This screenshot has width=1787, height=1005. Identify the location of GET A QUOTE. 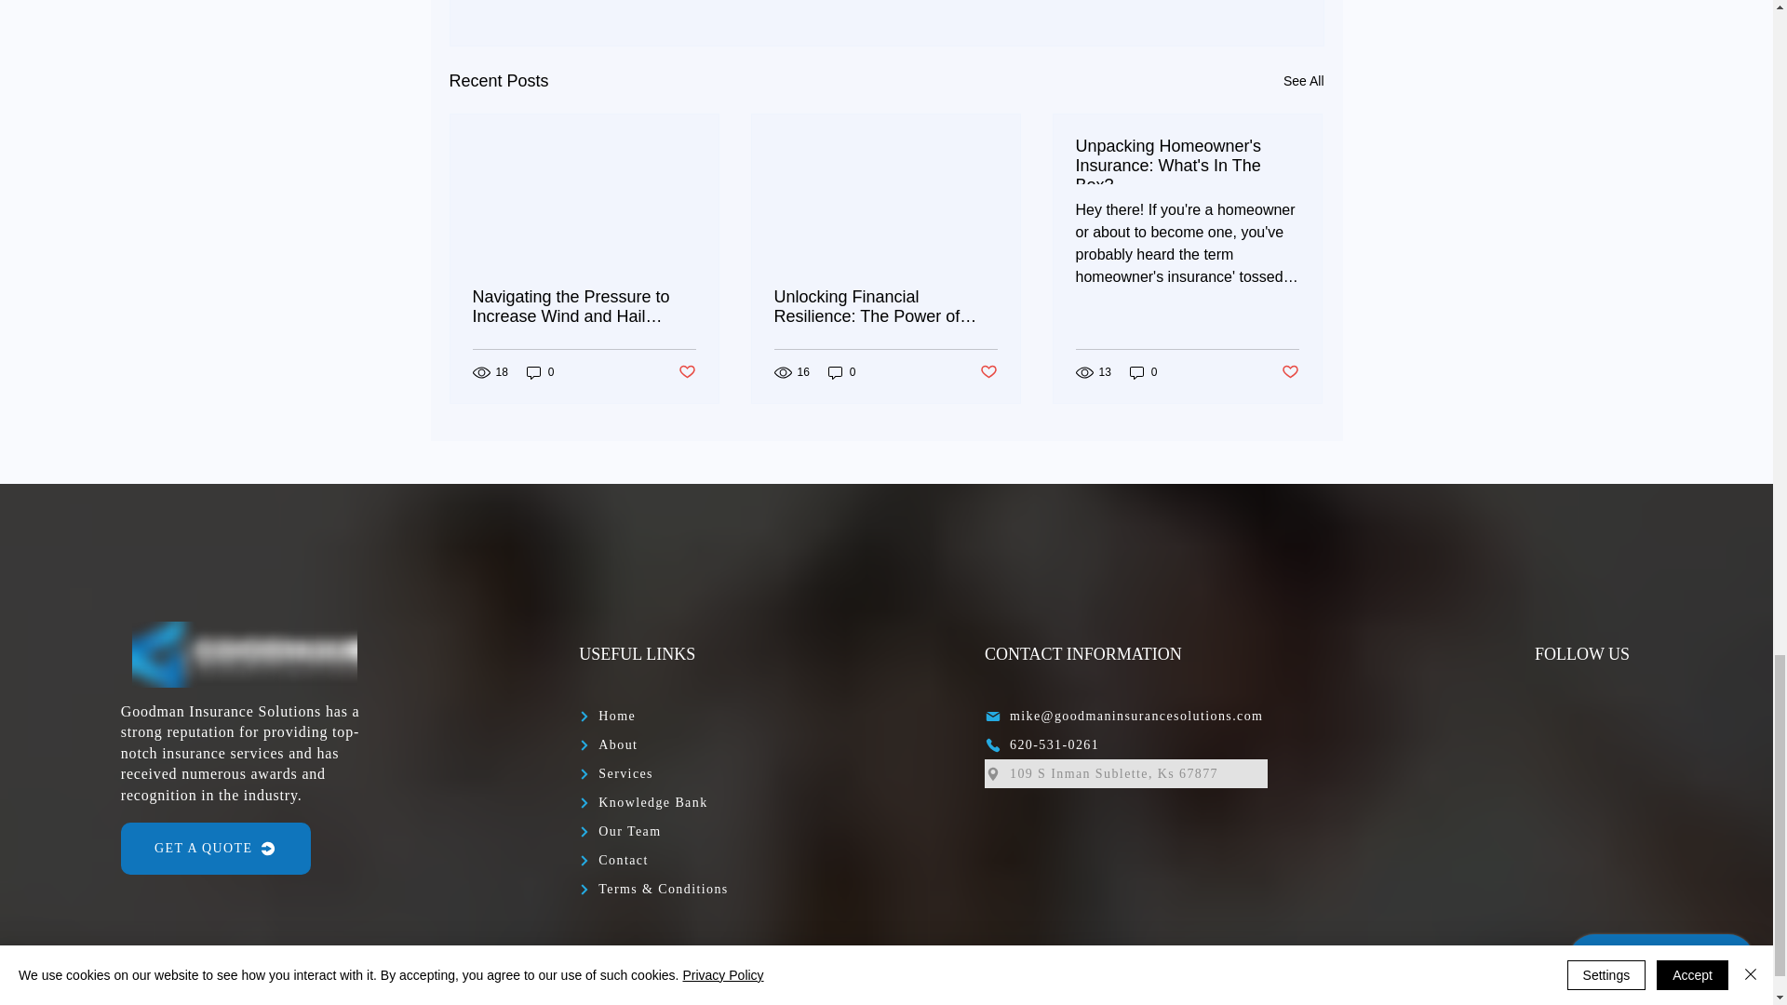
(216, 849).